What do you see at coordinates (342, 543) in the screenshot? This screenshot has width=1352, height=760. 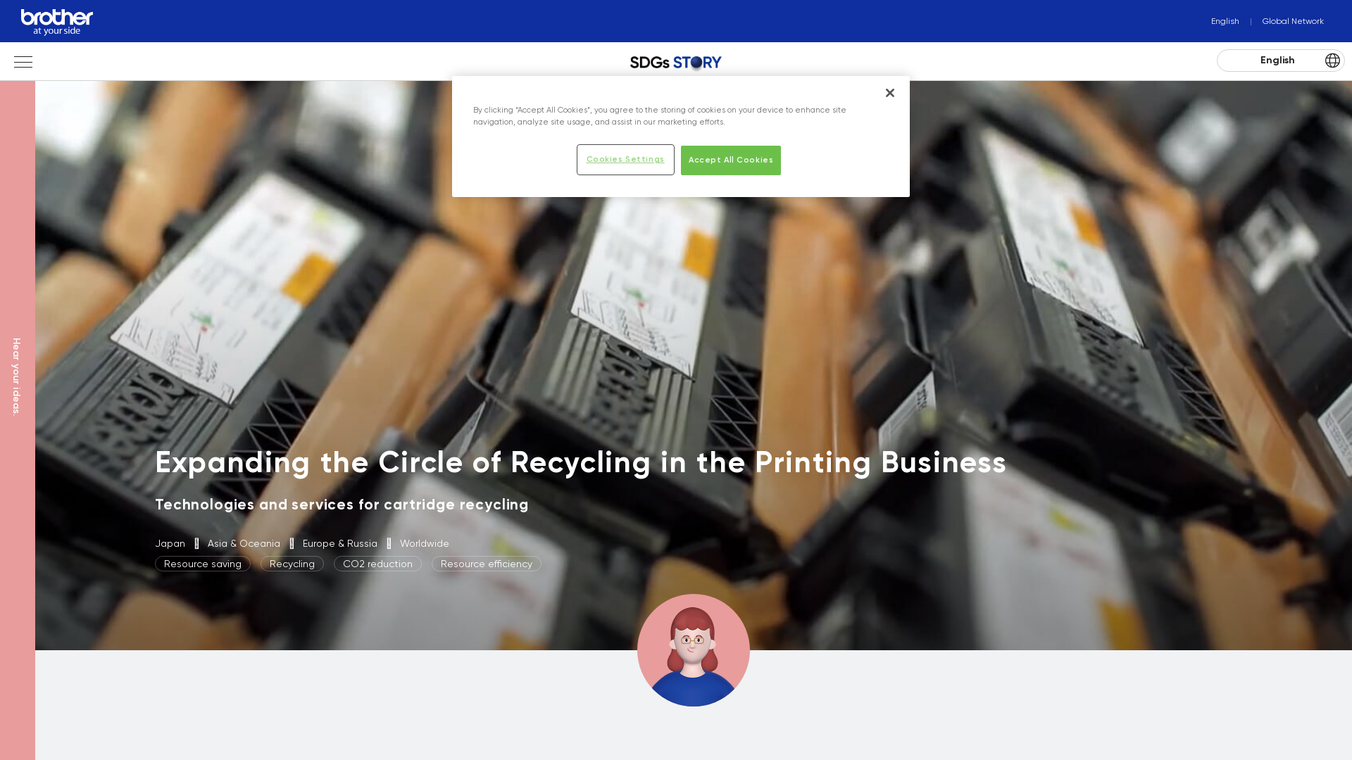 I see `Europe & Russia` at bounding box center [342, 543].